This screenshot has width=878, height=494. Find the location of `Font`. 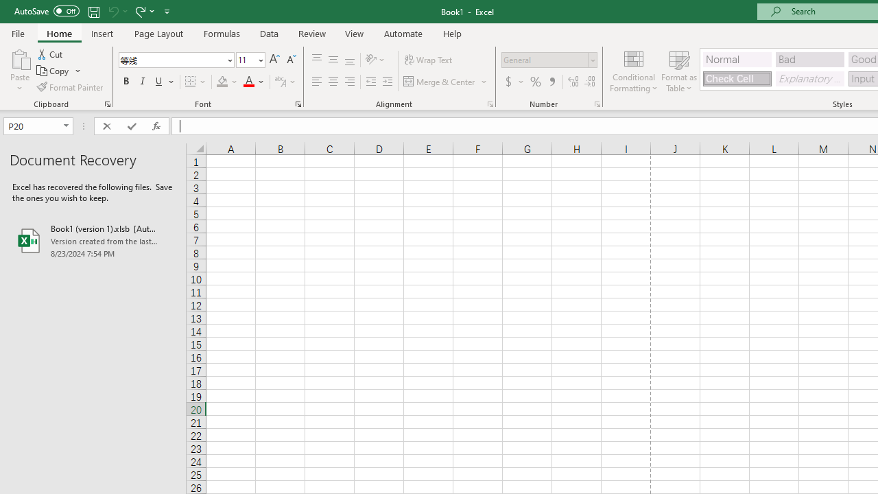

Font is located at coordinates (176, 60).